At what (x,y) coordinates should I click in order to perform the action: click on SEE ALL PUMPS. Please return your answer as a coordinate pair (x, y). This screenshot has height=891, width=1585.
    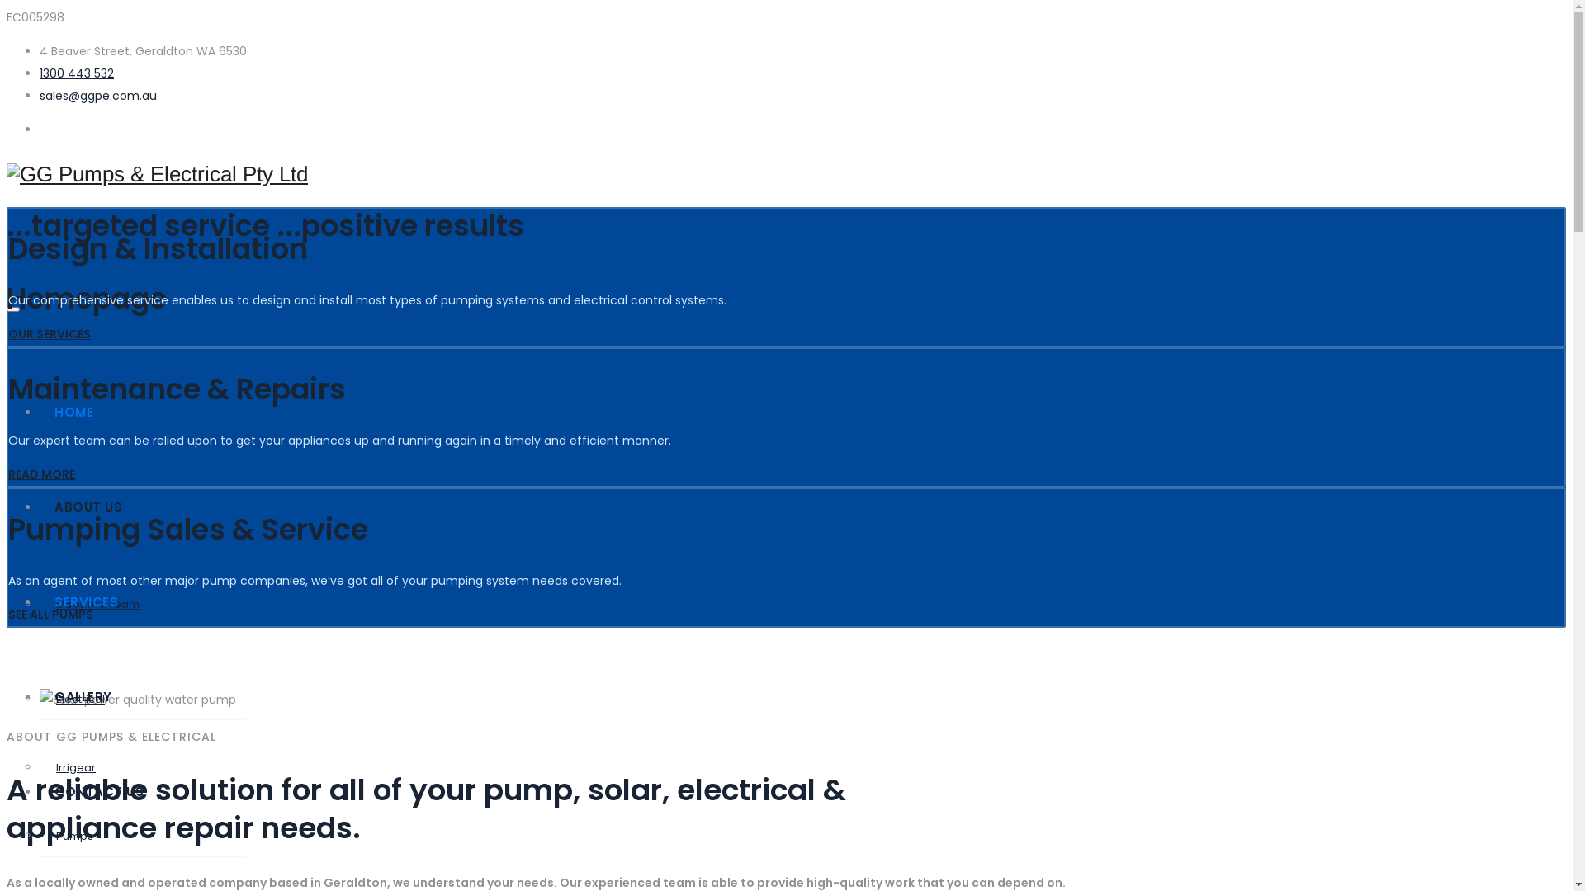
    Looking at the image, I should click on (51, 615).